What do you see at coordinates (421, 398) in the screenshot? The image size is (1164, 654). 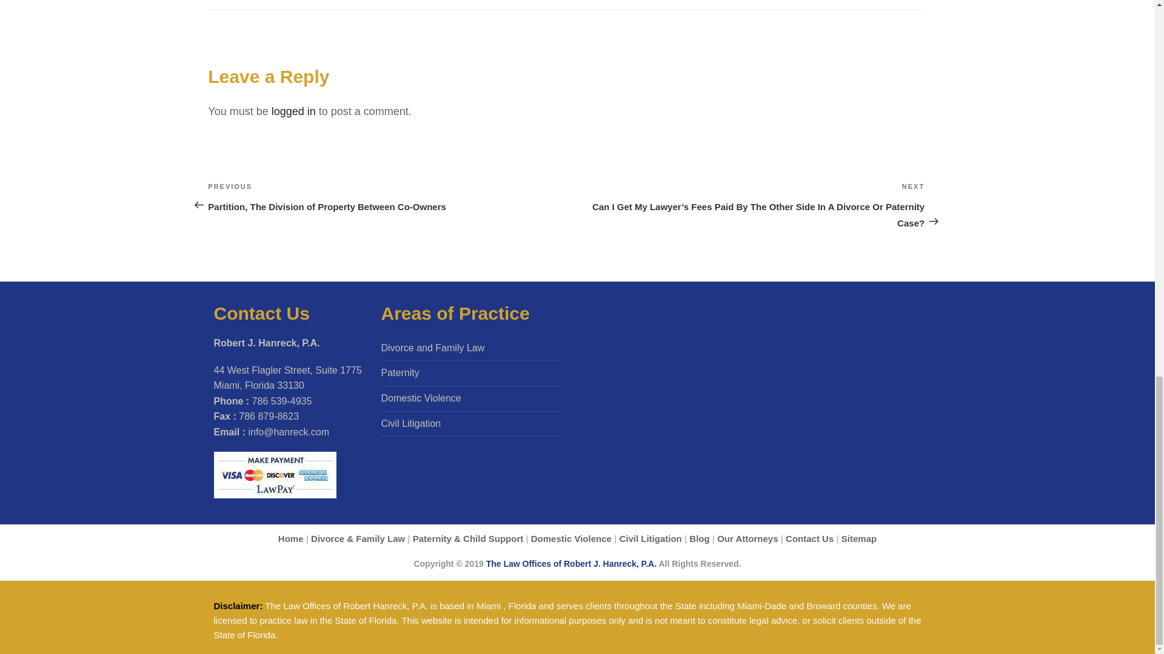 I see `Domestic Violence` at bounding box center [421, 398].